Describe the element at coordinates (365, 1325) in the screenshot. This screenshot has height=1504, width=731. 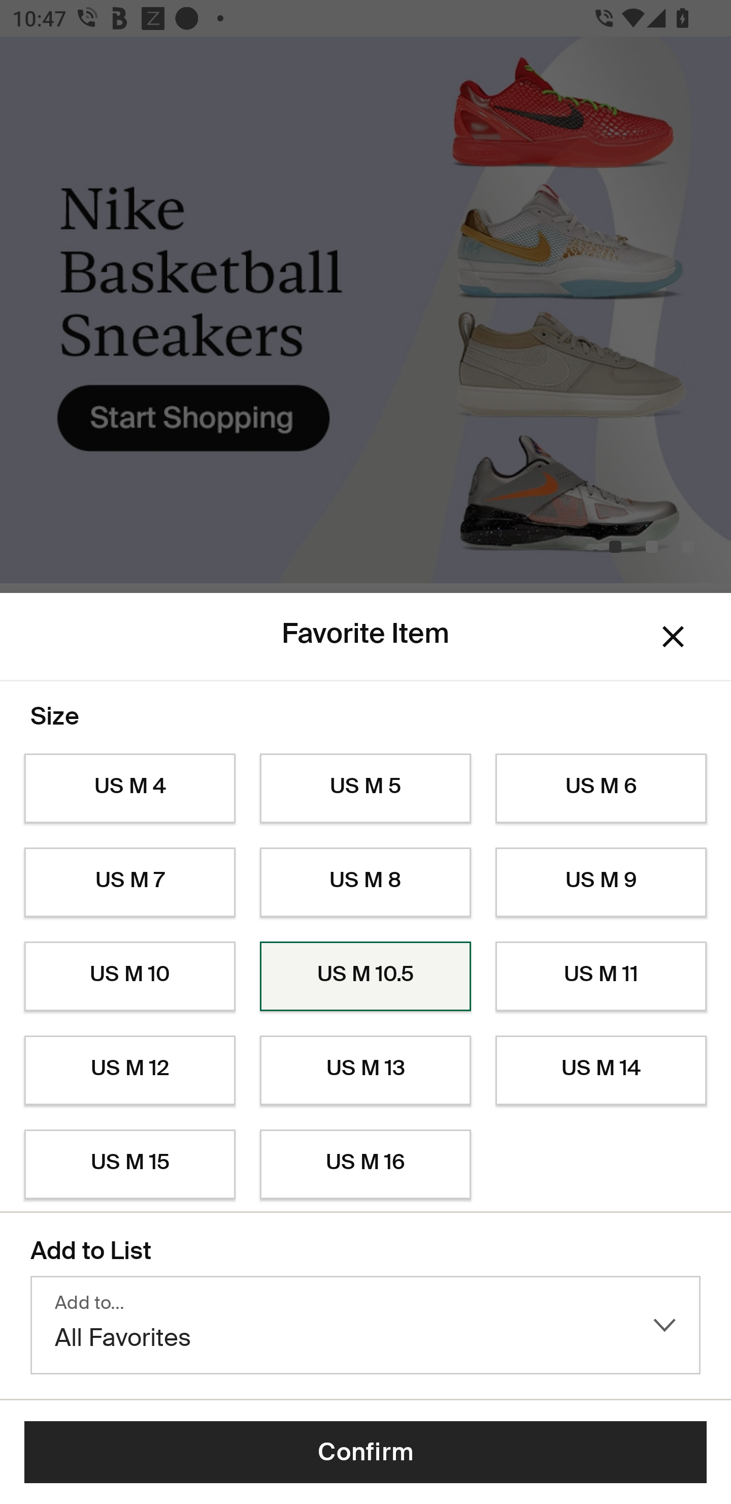
I see `Add to… All Favorites` at that location.